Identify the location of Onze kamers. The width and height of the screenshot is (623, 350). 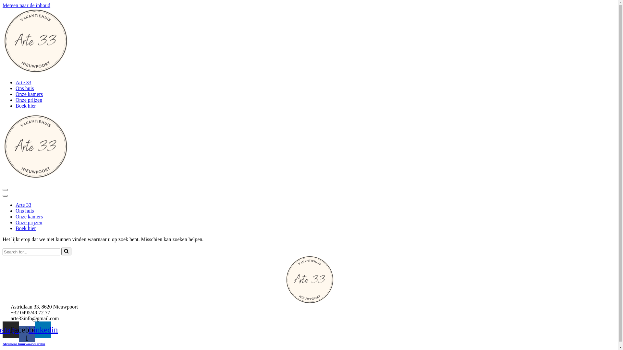
(29, 94).